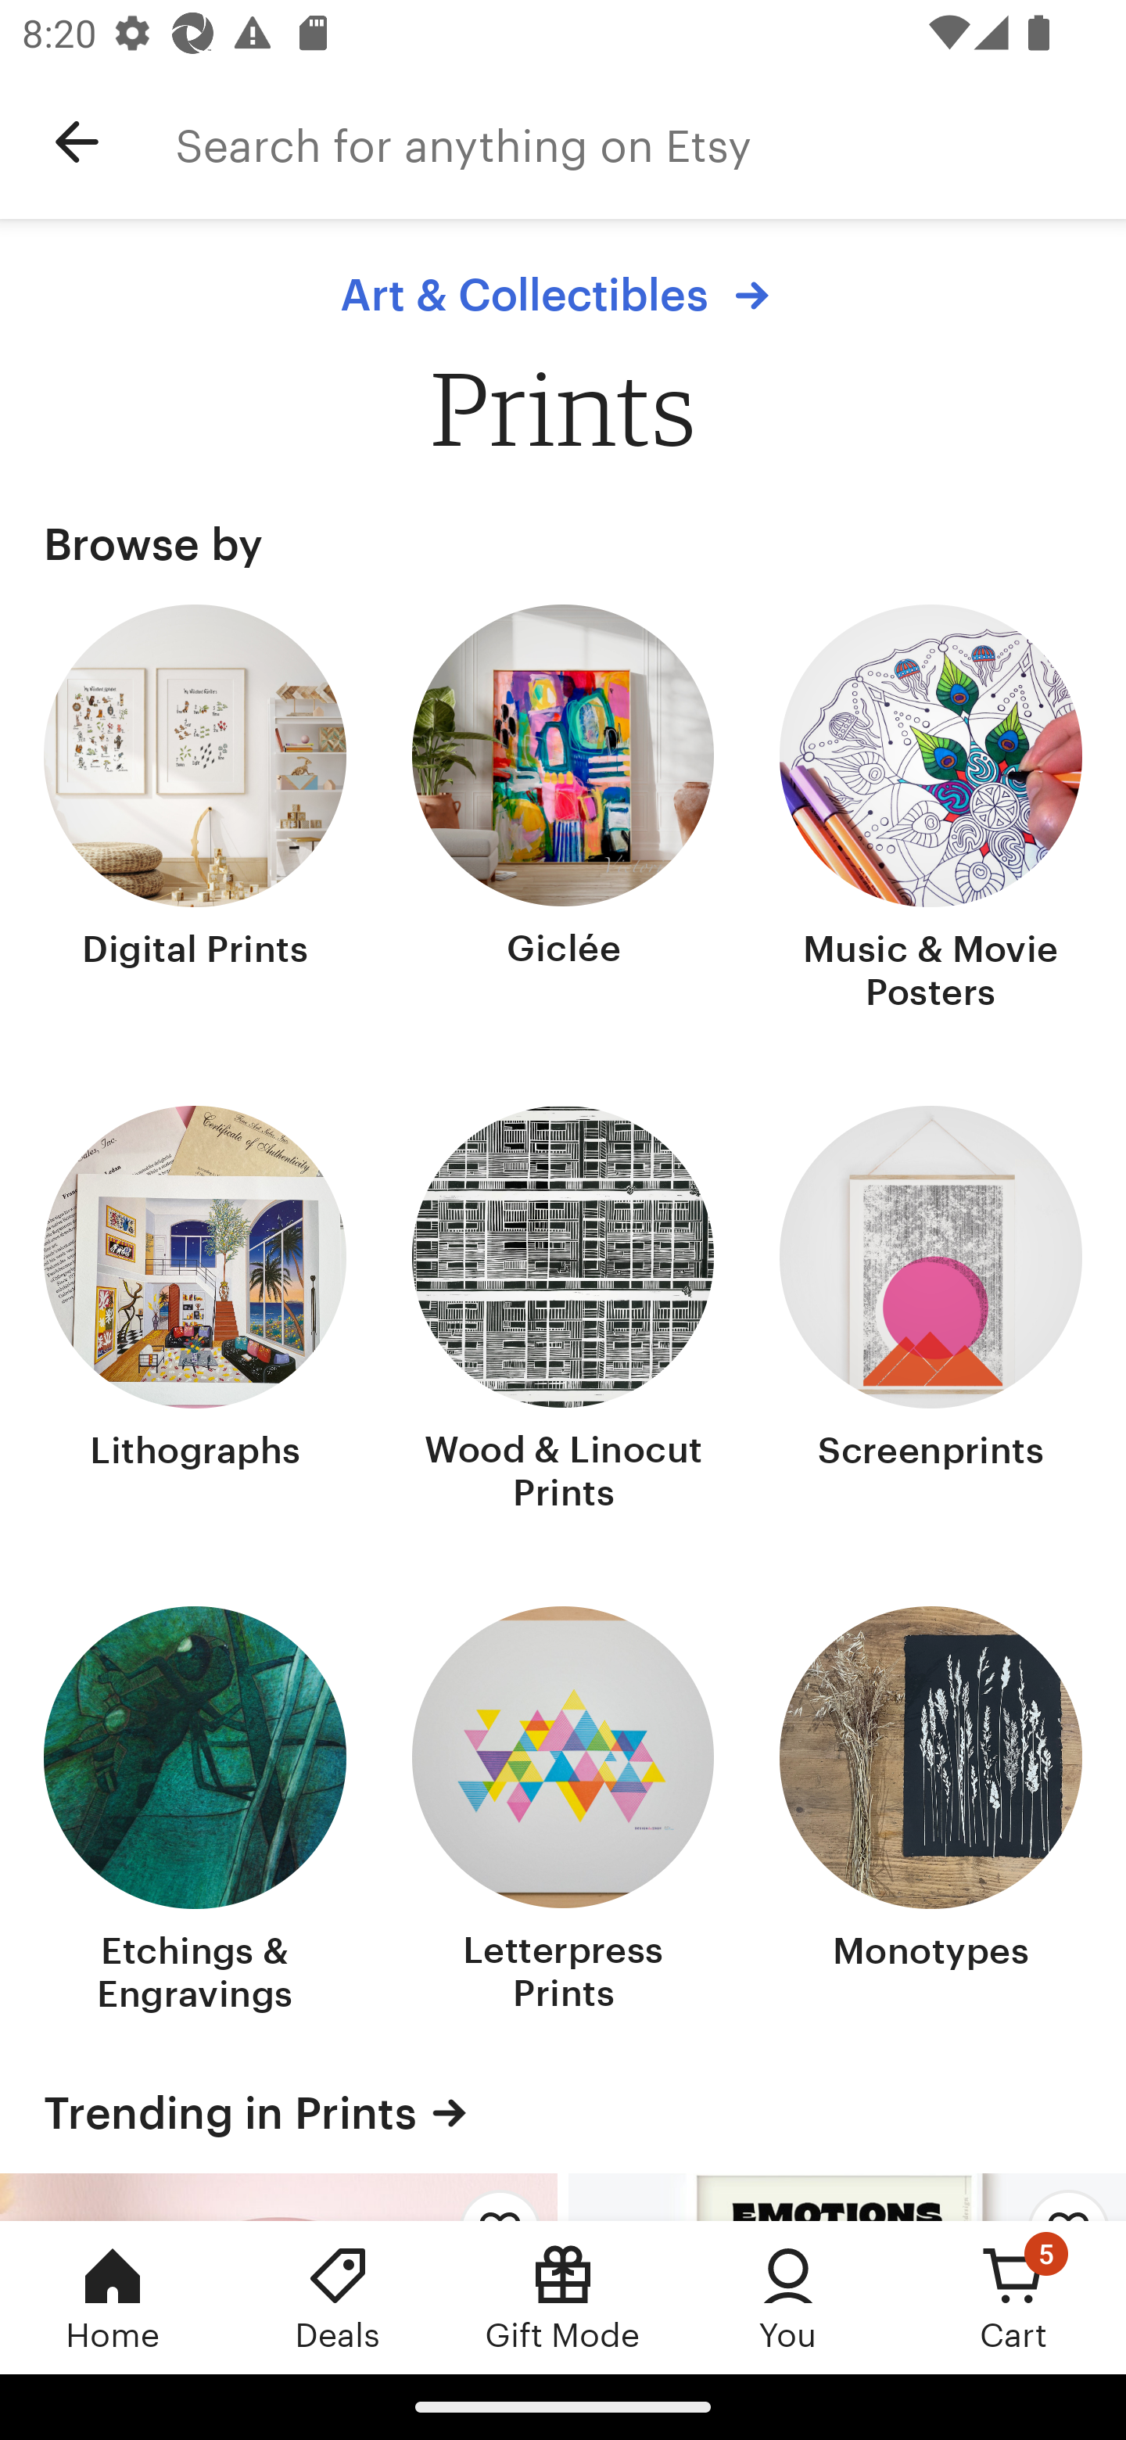 The image size is (1126, 2440). What do you see at coordinates (931, 1311) in the screenshot?
I see `Screenprints` at bounding box center [931, 1311].